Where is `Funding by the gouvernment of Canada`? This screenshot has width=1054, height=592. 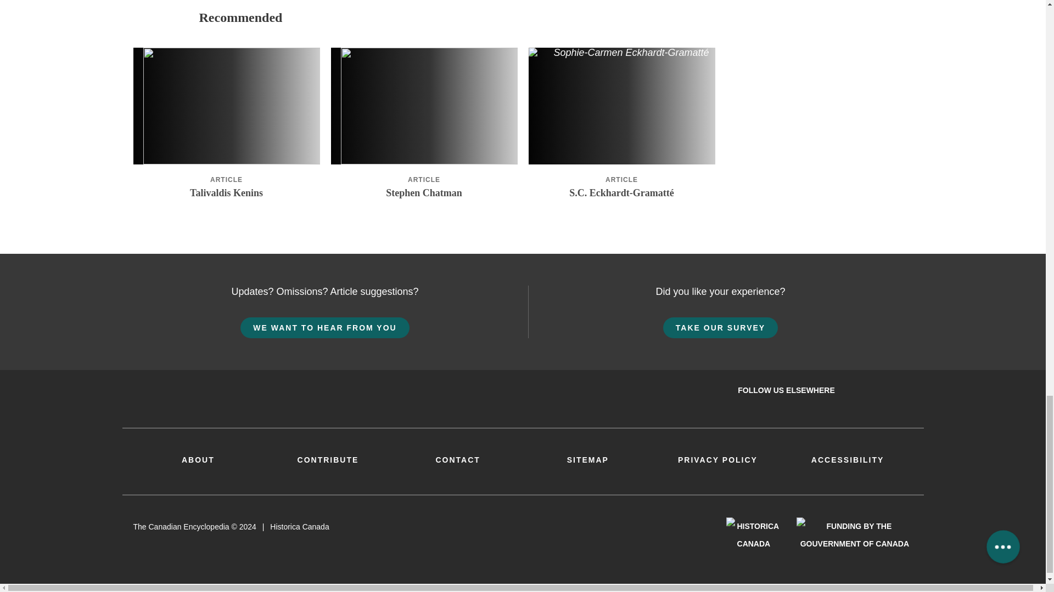 Funding by the gouvernment of Canada is located at coordinates (854, 534).